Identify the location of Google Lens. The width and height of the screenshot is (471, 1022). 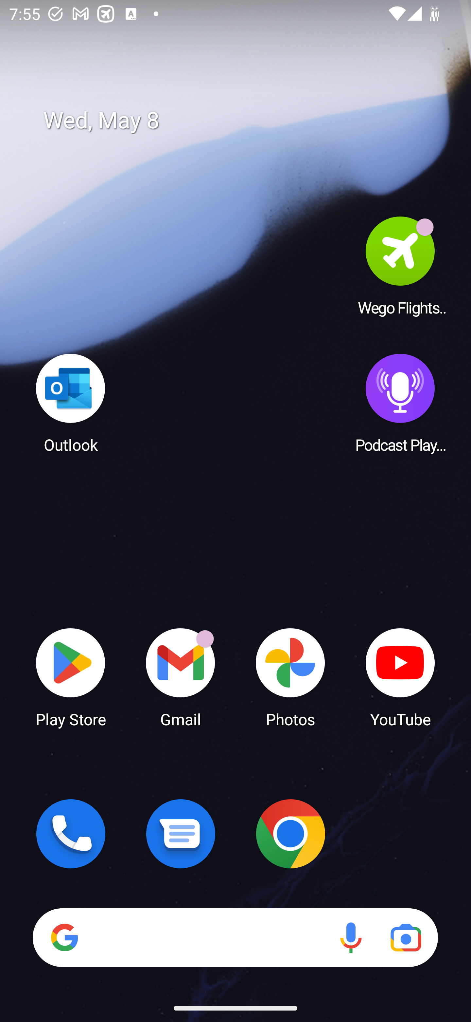
(406, 937).